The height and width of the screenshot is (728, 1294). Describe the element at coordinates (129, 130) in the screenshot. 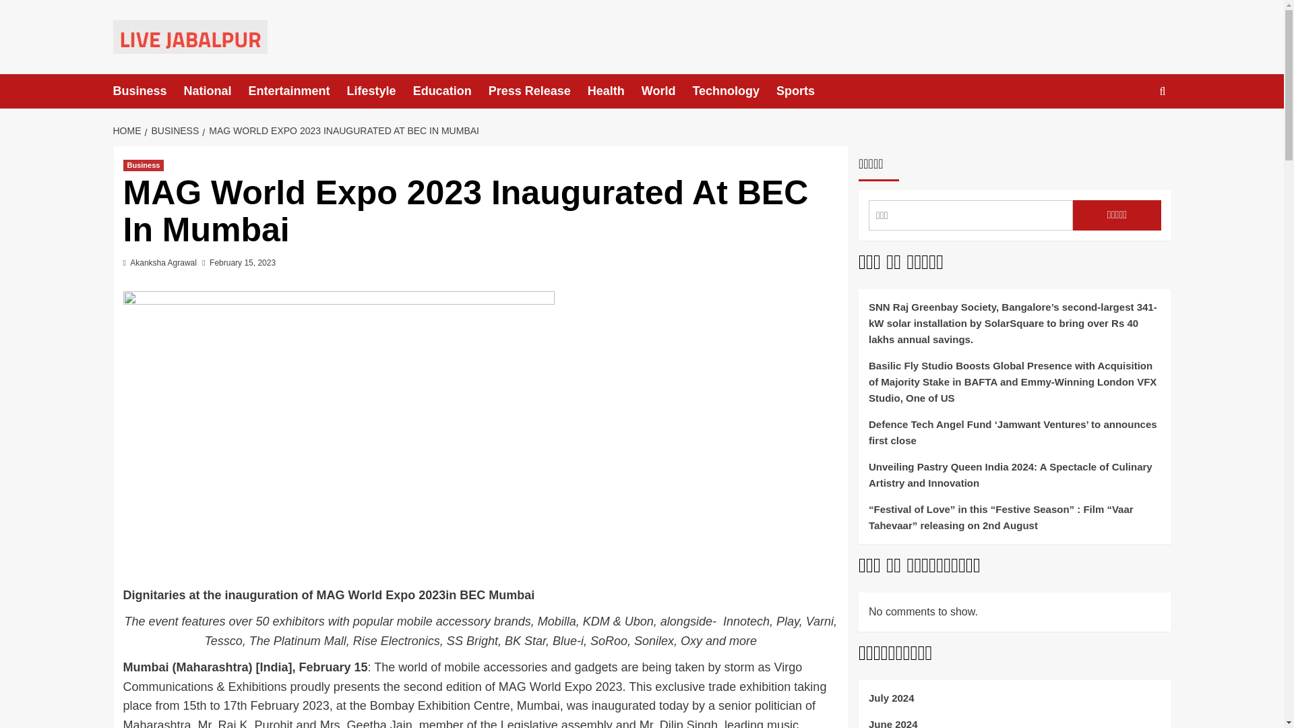

I see `HOME` at that location.